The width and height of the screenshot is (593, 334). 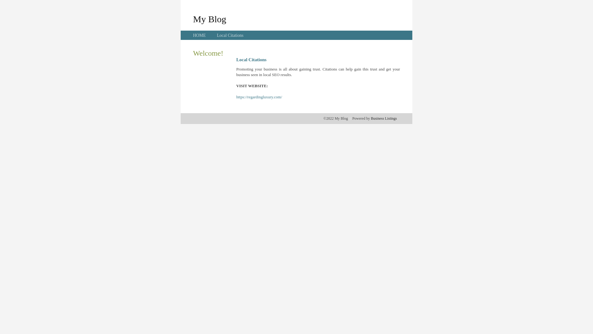 I want to click on https://regardingluxury.com/, so click(x=259, y=97).